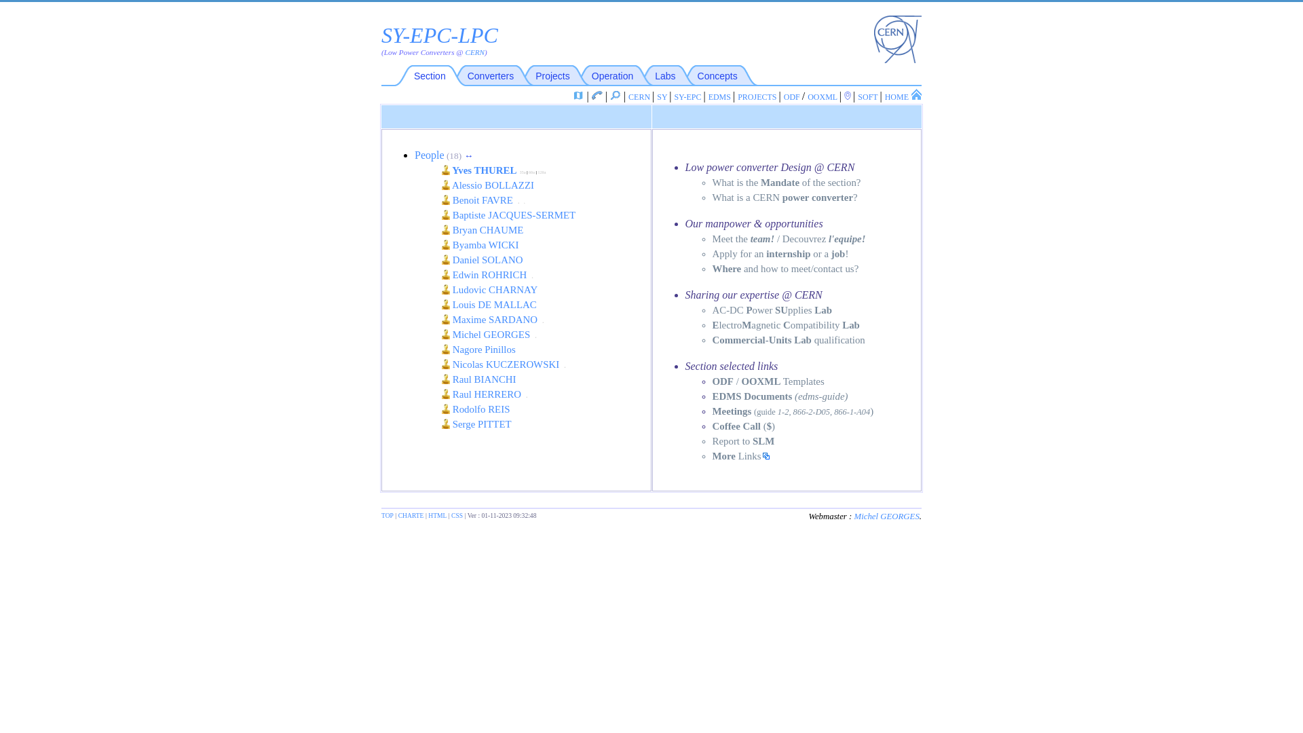 This screenshot has width=1303, height=733. I want to click on 866-1-A04, so click(852, 412).